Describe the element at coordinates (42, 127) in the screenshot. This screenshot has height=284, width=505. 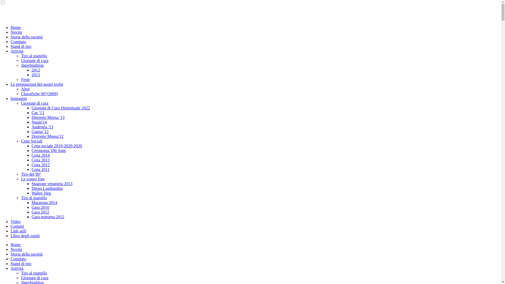
I see `Andergia '13` at that location.